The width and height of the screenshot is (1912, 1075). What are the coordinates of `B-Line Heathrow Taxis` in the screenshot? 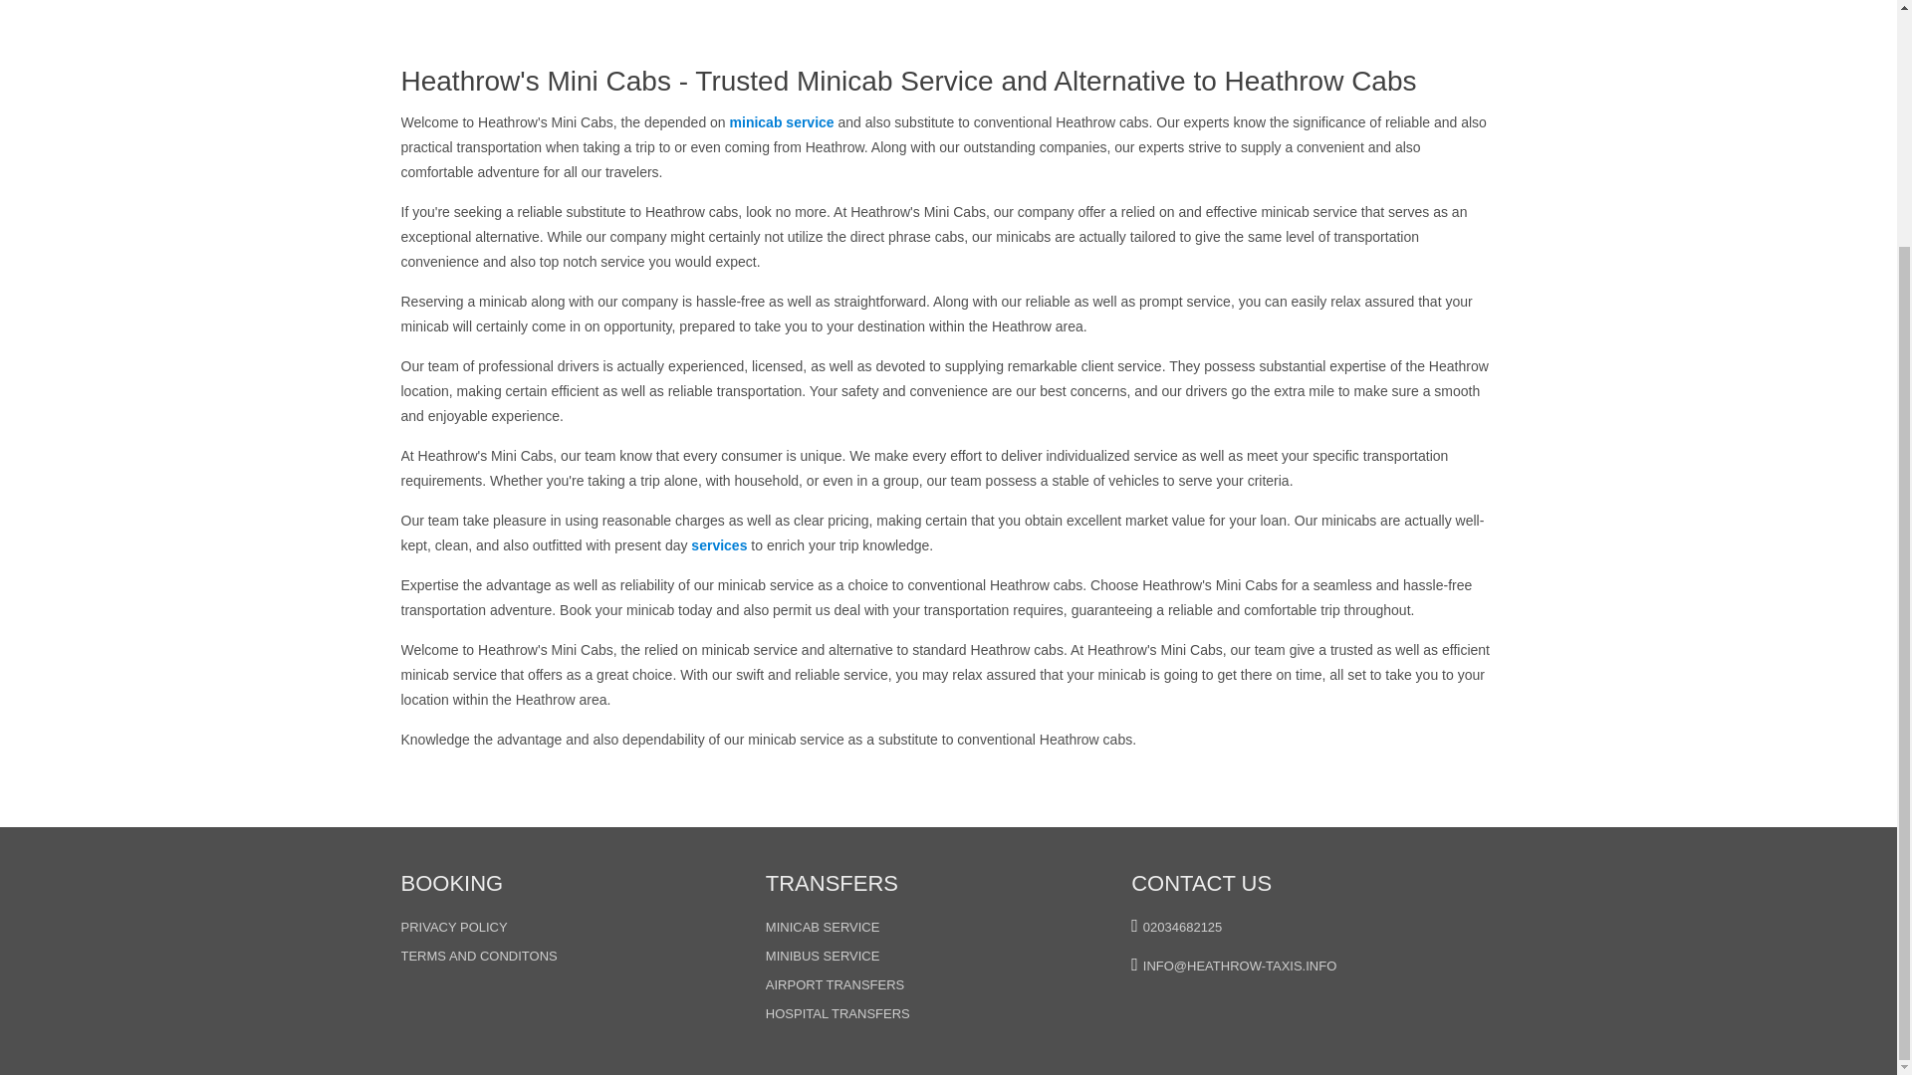 It's located at (823, 956).